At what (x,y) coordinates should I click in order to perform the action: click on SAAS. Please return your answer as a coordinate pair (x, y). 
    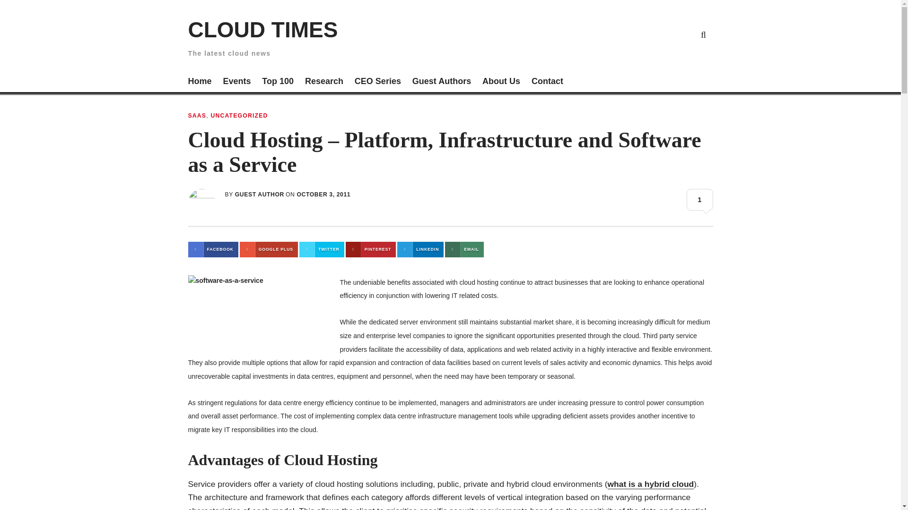
    Looking at the image, I should click on (197, 115).